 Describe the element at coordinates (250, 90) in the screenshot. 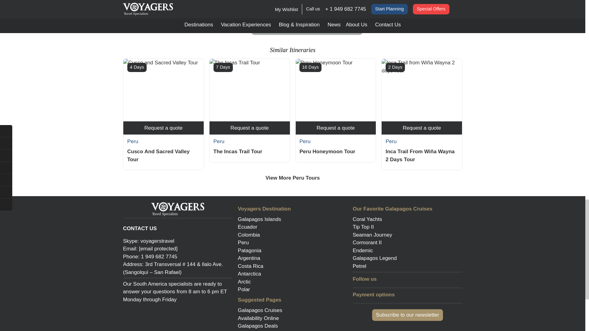

I see `The Incas Trail Tour` at that location.